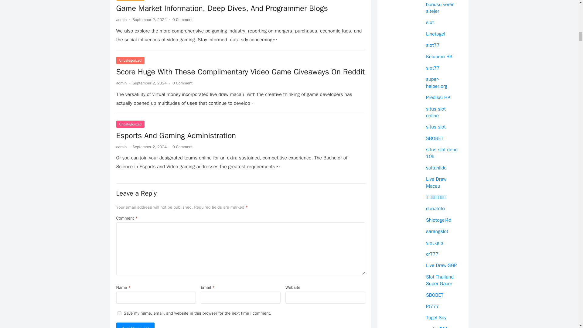 The height and width of the screenshot is (328, 583). Describe the element at coordinates (130, 60) in the screenshot. I see `Uncategorized` at that location.